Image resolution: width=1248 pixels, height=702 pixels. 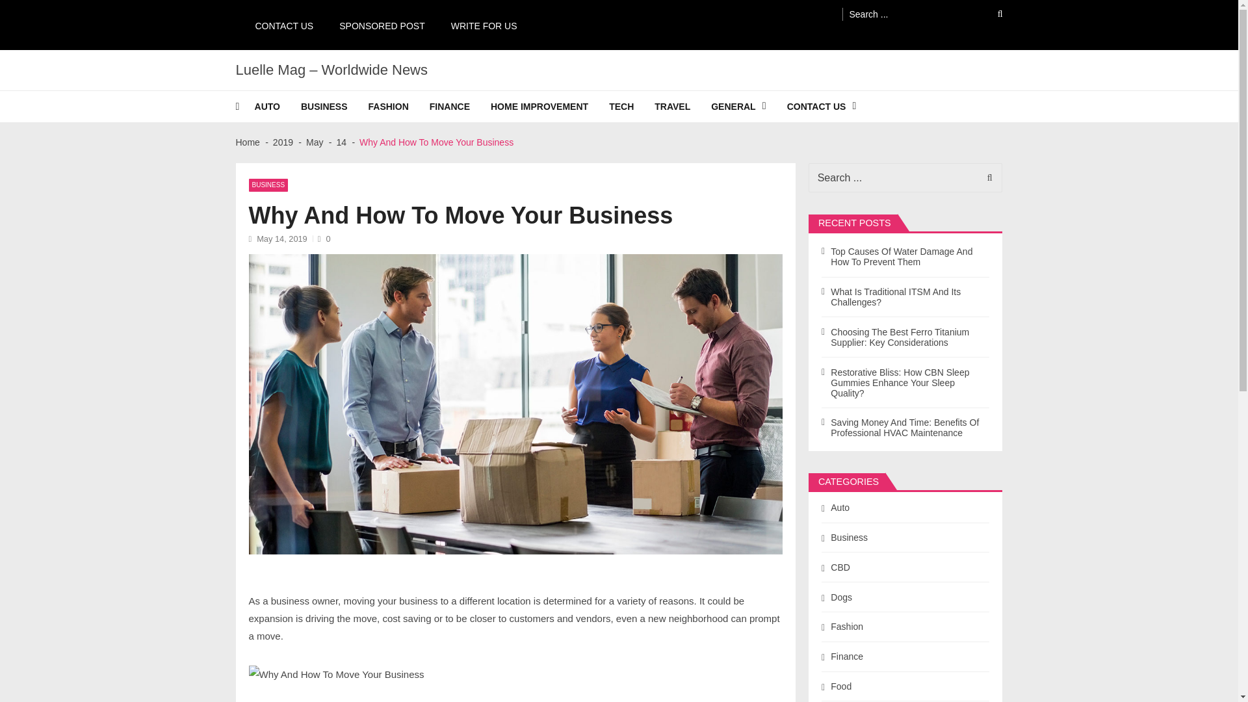 I want to click on CONTACT US, so click(x=277, y=25).